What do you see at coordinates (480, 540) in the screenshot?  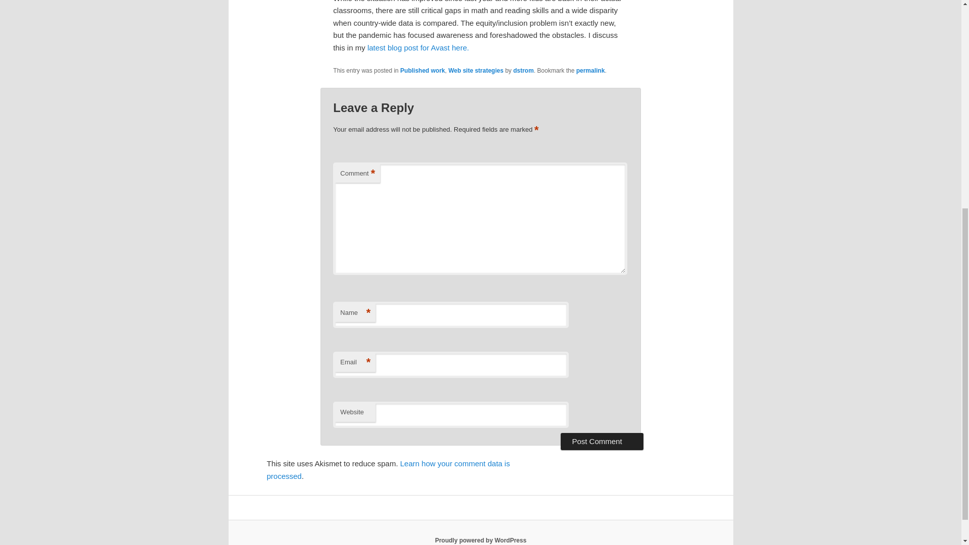 I see `Proudly powered by WordPress` at bounding box center [480, 540].